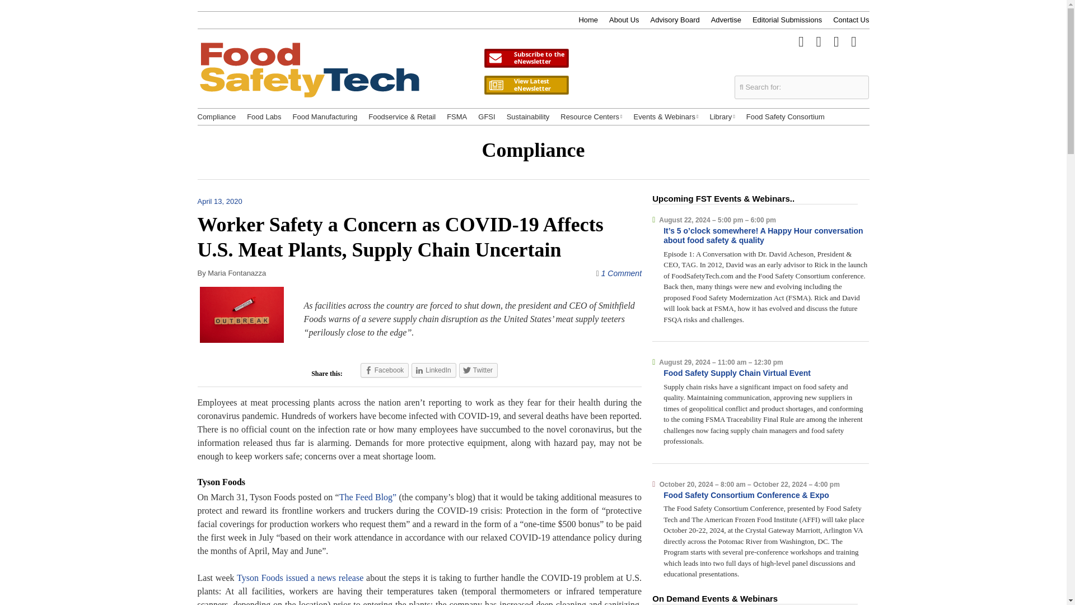 This screenshot has height=605, width=1075. What do you see at coordinates (308, 79) in the screenshot?
I see `FoodSafetyTech` at bounding box center [308, 79].